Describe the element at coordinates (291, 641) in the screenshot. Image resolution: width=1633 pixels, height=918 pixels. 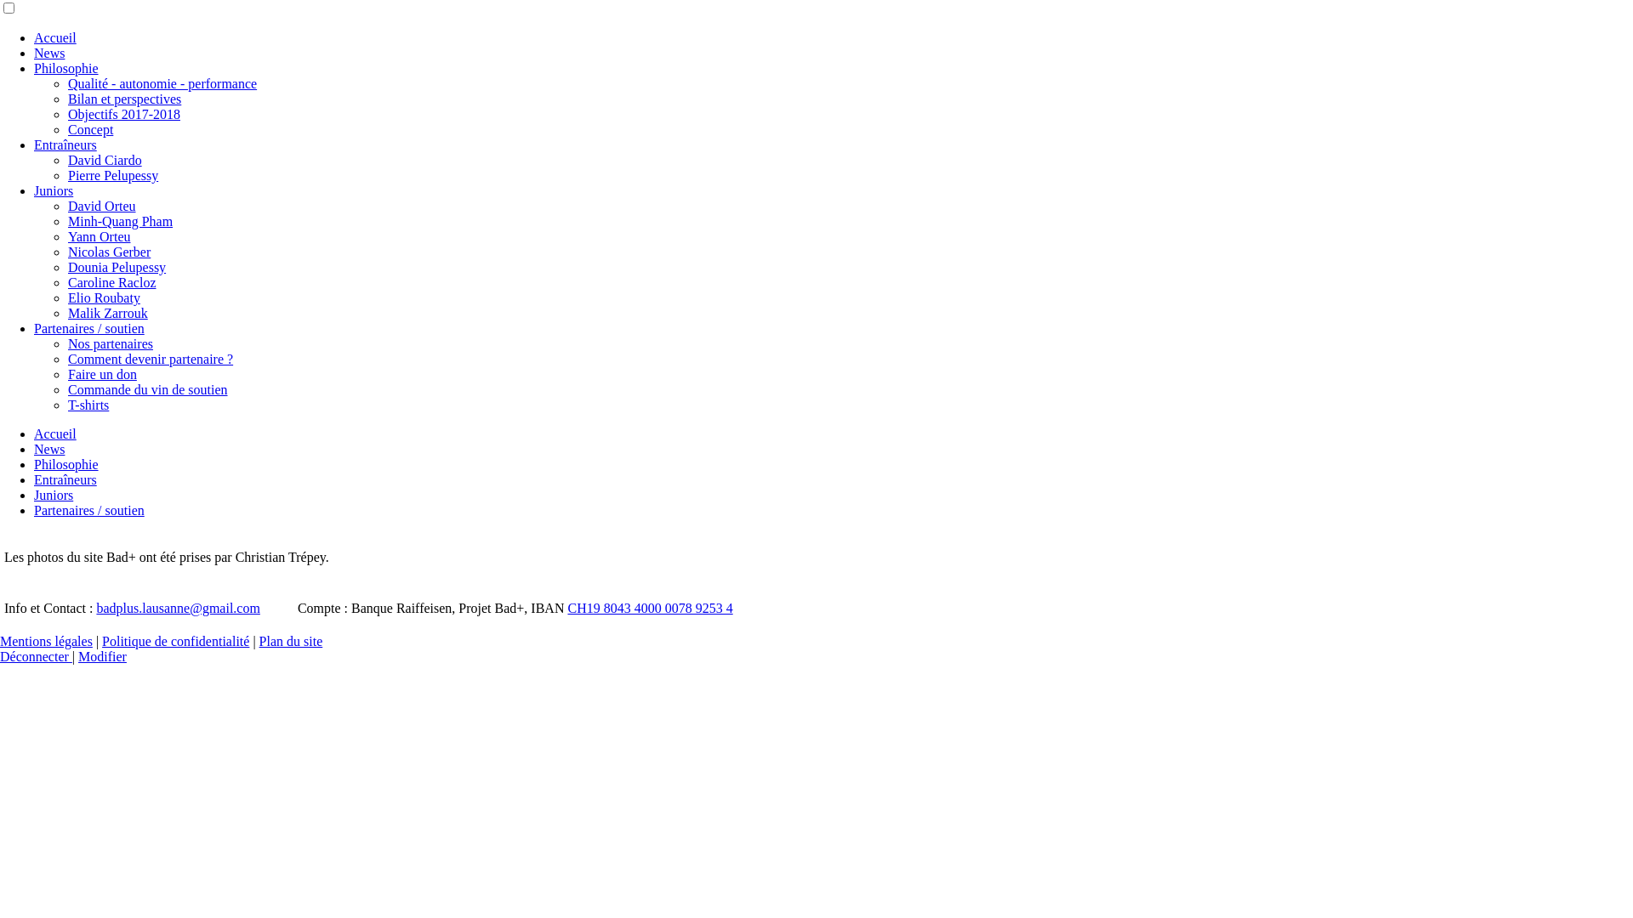
I see `Plan du site` at that location.